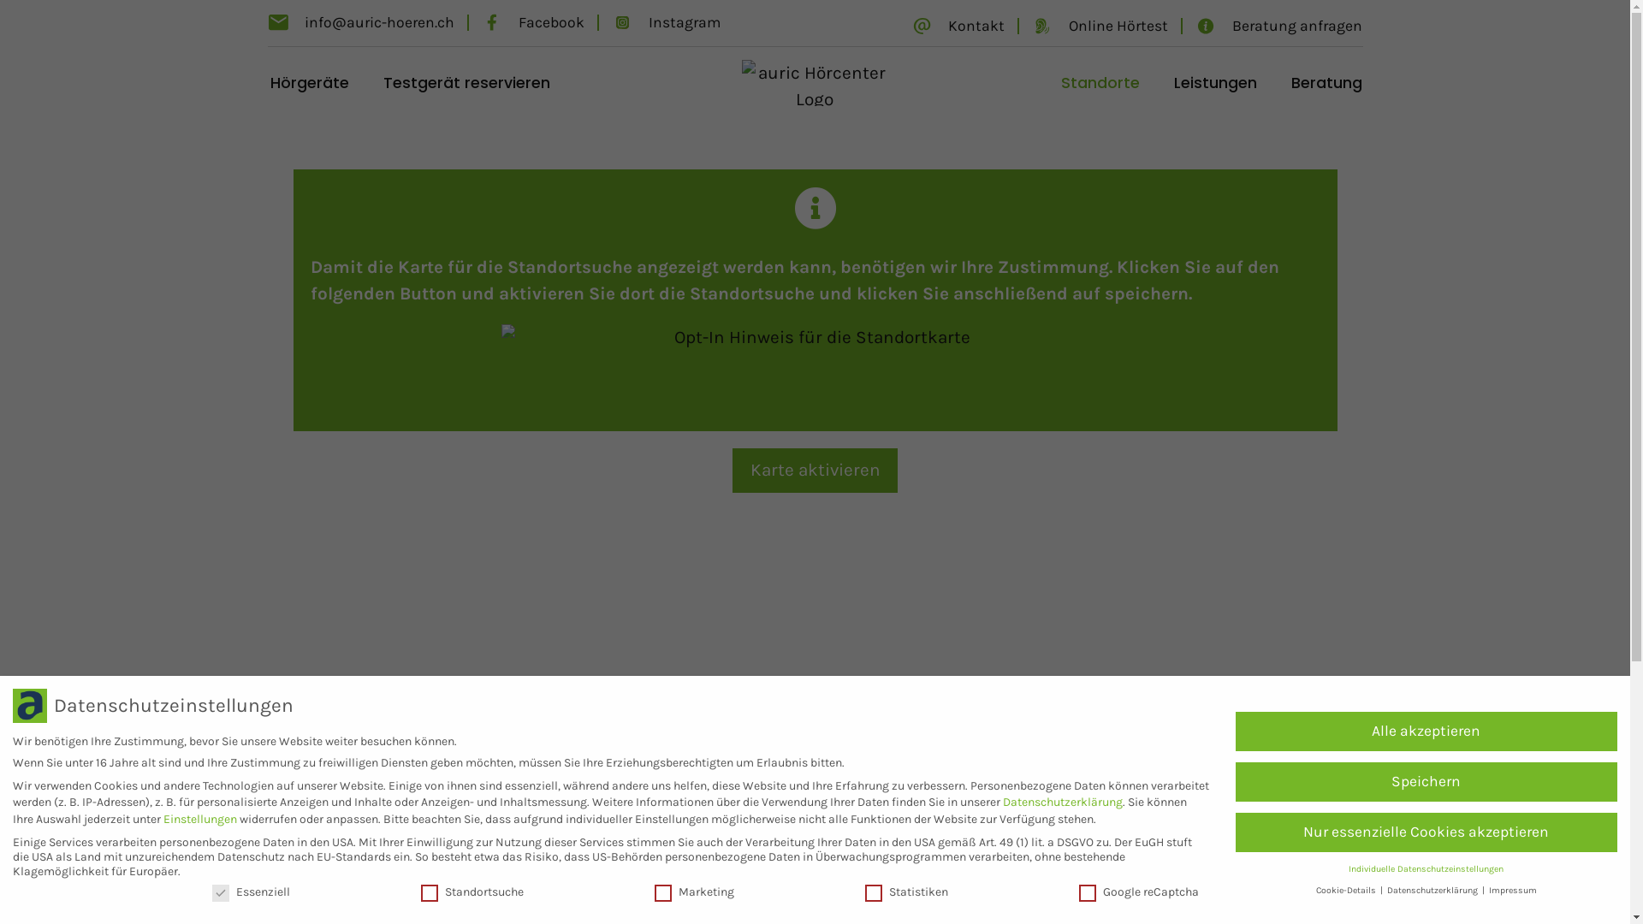  Describe the element at coordinates (1347, 890) in the screenshot. I see `Cookie-Details` at that location.